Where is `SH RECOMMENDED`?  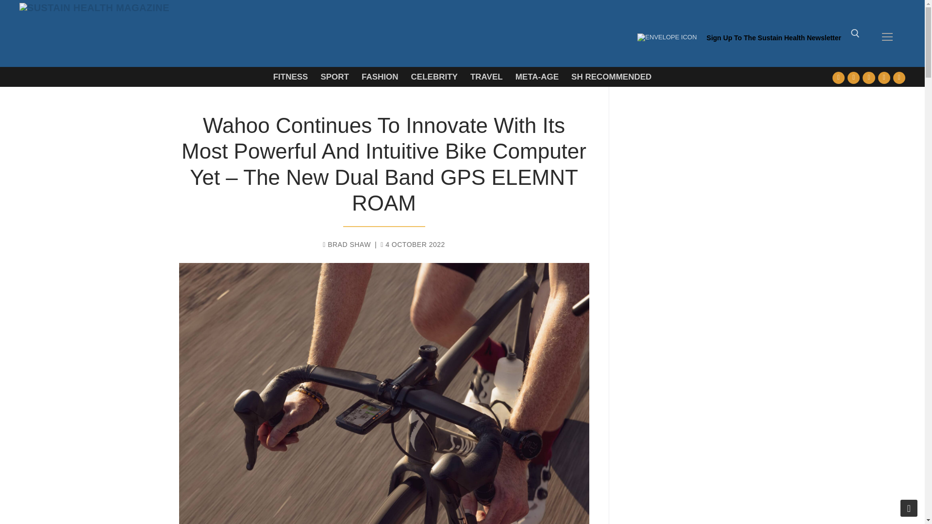 SH RECOMMENDED is located at coordinates (611, 77).